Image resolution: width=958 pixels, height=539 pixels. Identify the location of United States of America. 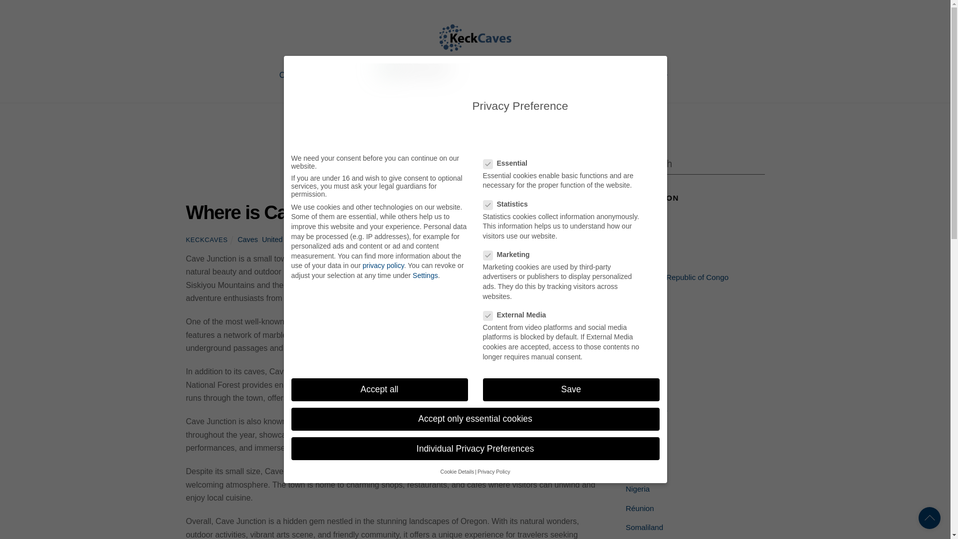
(301, 240).